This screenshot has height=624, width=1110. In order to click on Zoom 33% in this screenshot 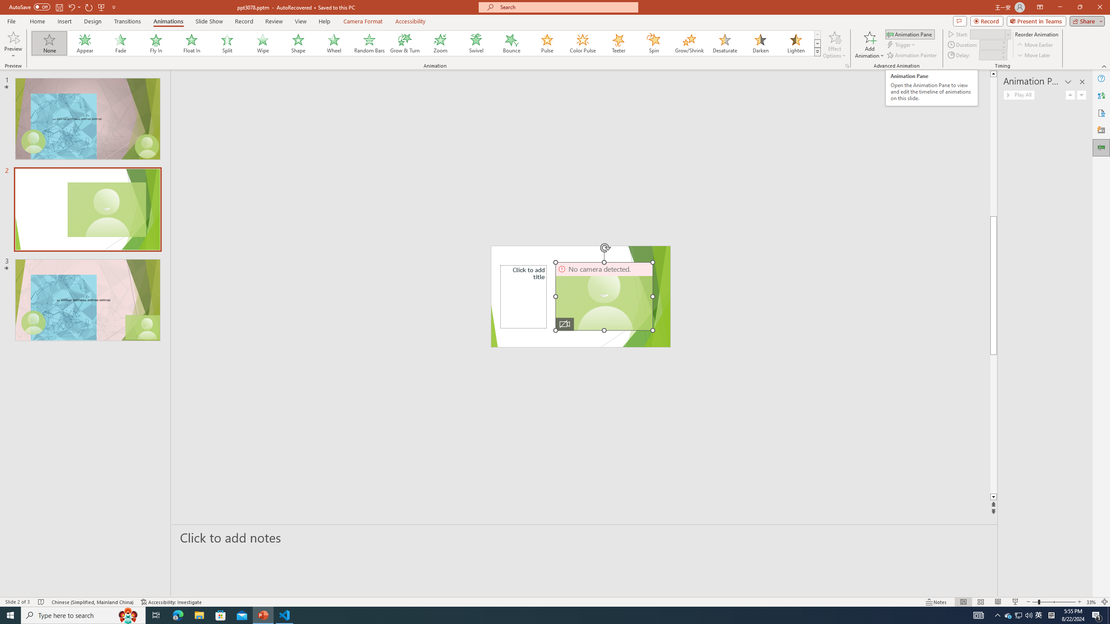, I will do `click(1091, 602)`.